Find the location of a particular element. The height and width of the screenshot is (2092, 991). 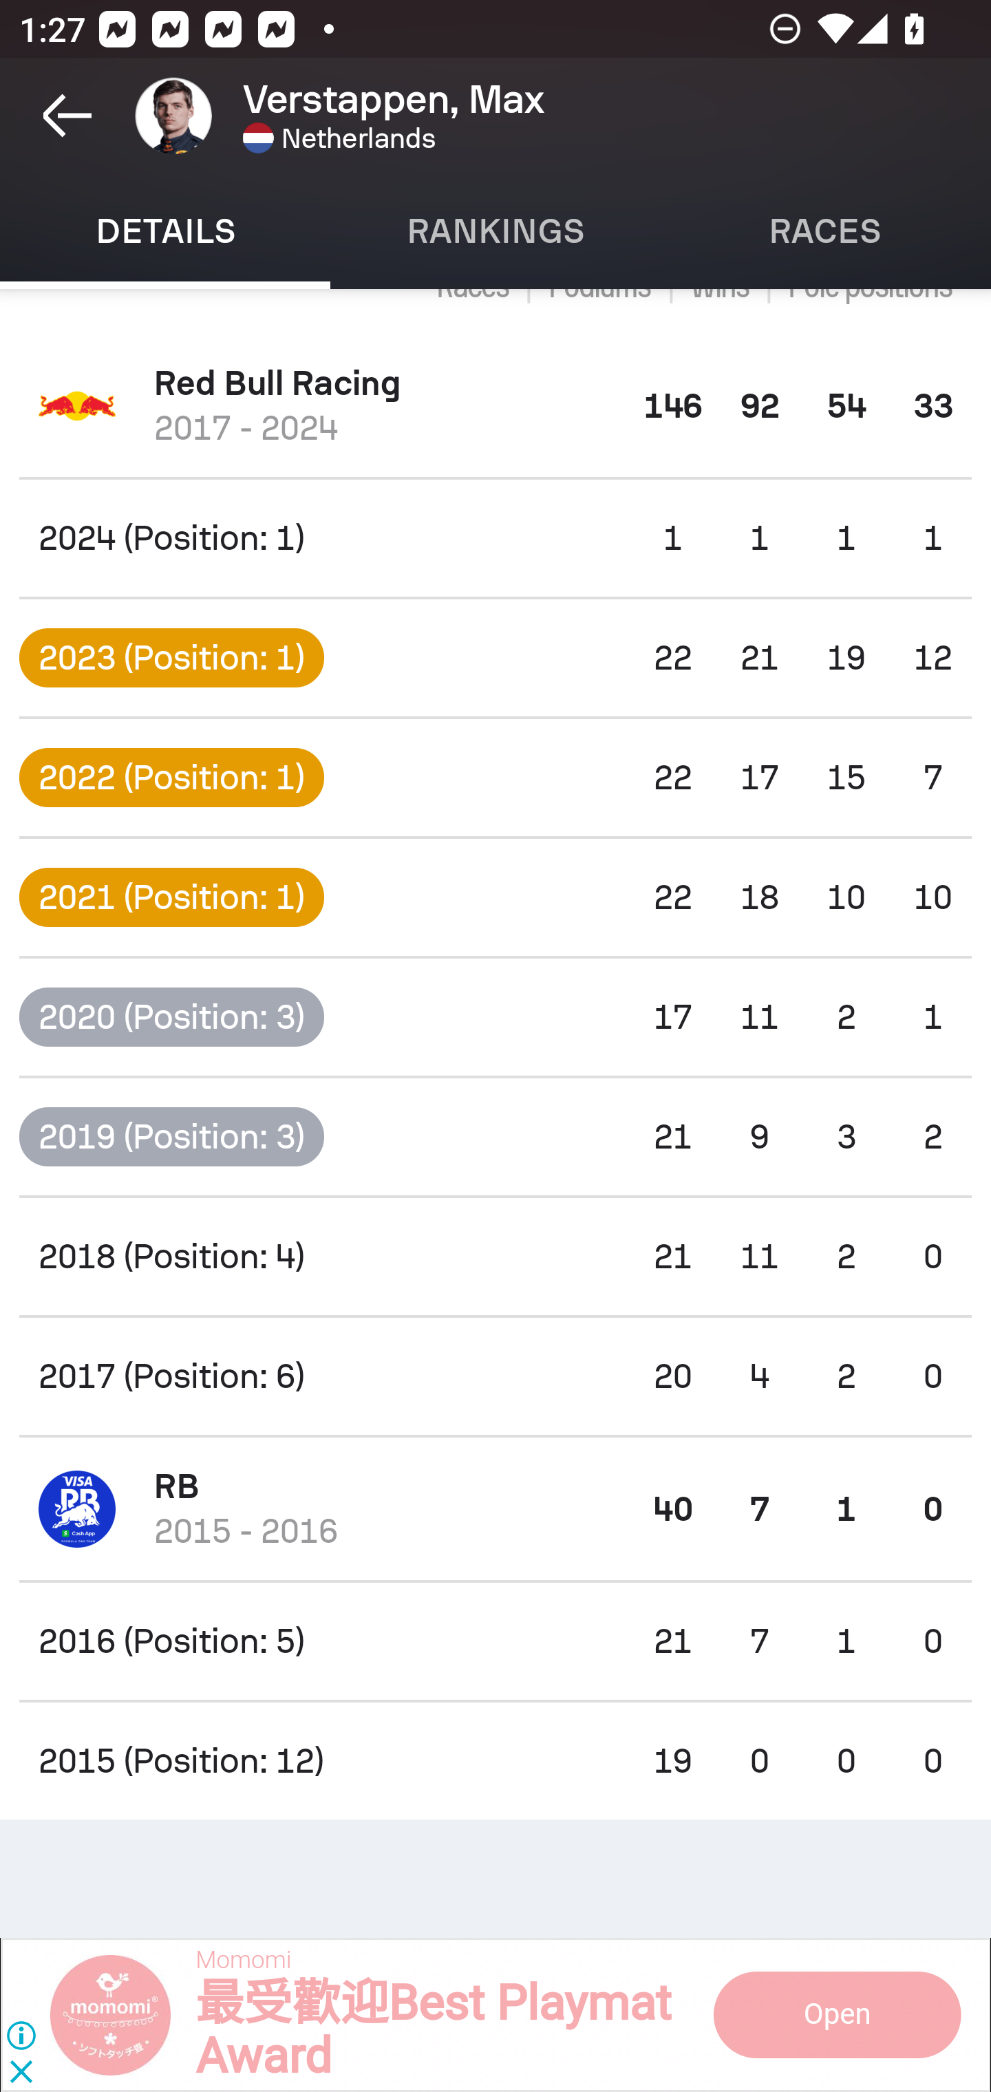

Red Bull Racing 2017 - 2024 146 92 54 33 is located at coordinates (495, 406).